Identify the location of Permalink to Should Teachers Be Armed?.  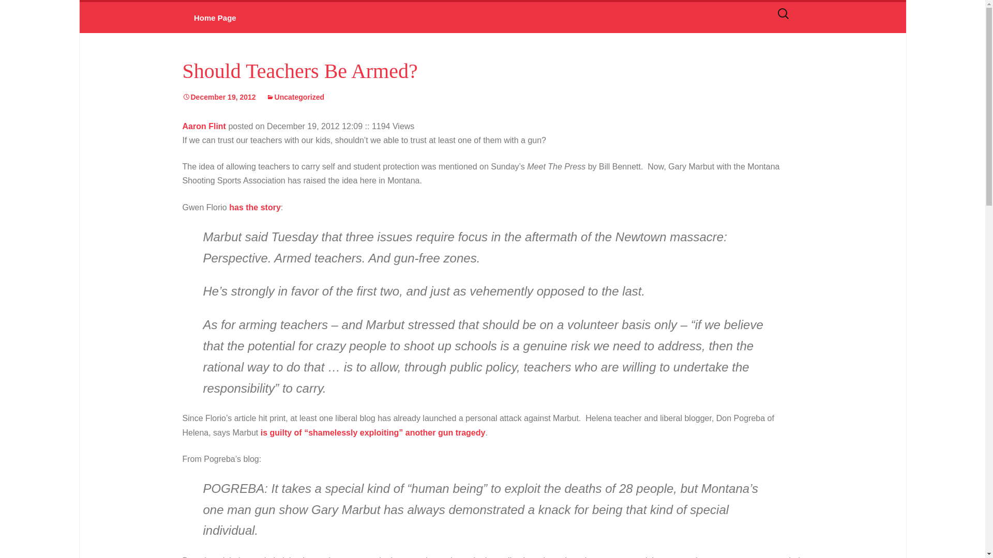
(218, 97).